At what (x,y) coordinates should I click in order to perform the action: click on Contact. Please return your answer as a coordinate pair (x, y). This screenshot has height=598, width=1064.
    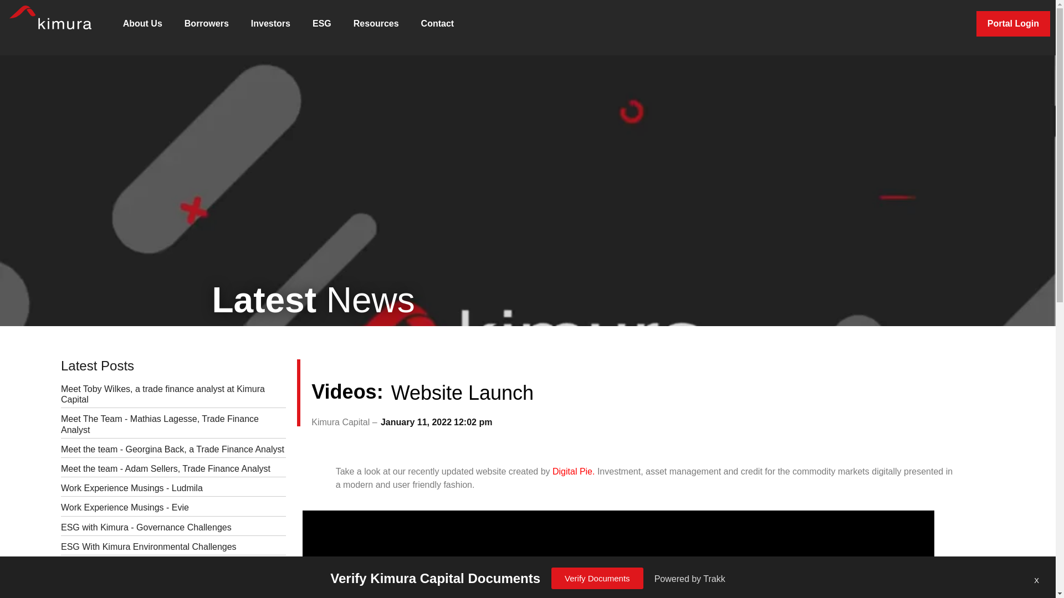
    Looking at the image, I should click on (438, 23).